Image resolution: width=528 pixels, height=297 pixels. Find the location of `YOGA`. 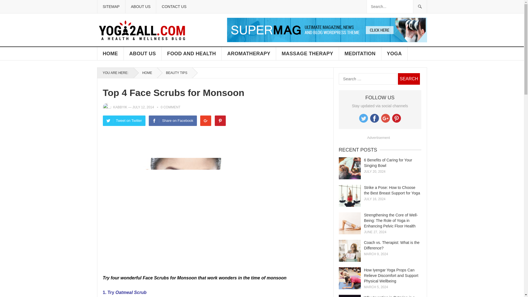

YOGA is located at coordinates (394, 53).